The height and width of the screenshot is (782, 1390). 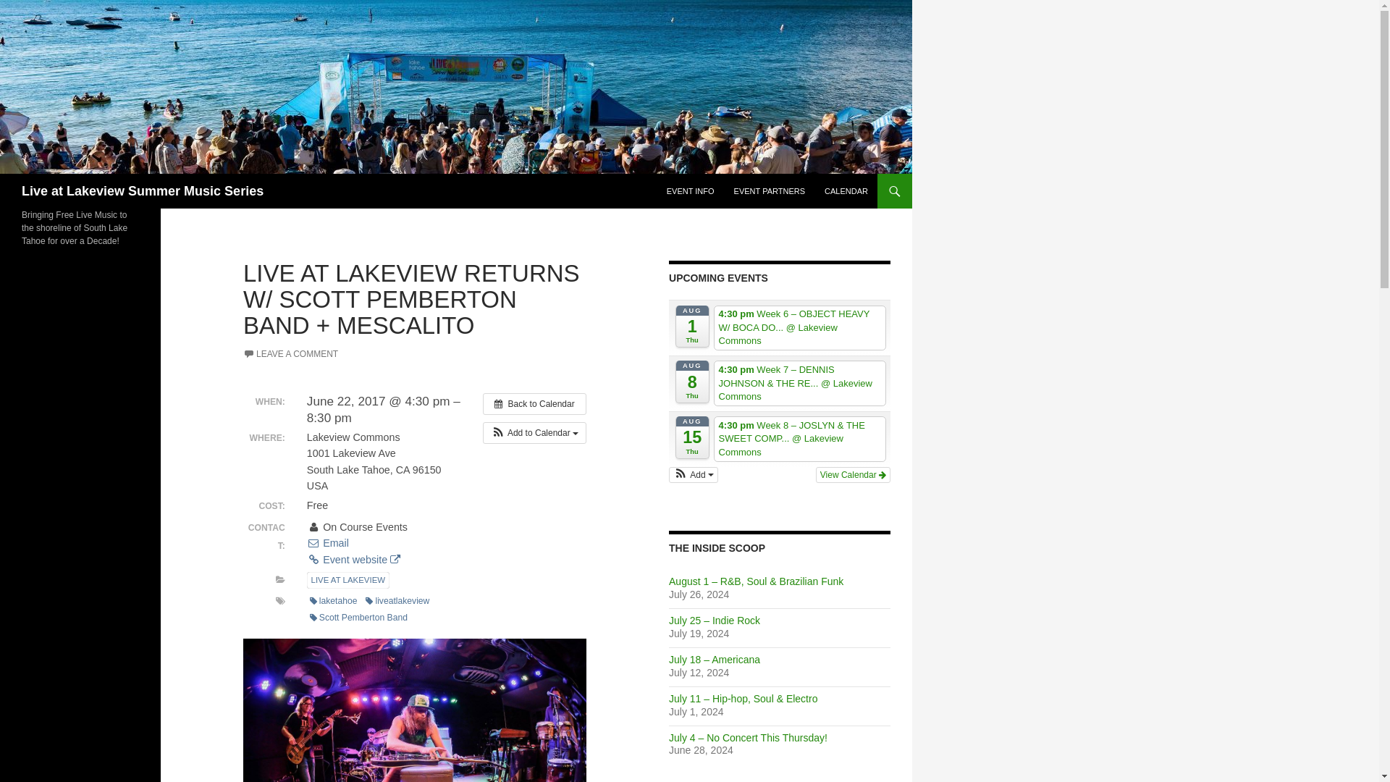 I want to click on Categories, so click(x=279, y=579).